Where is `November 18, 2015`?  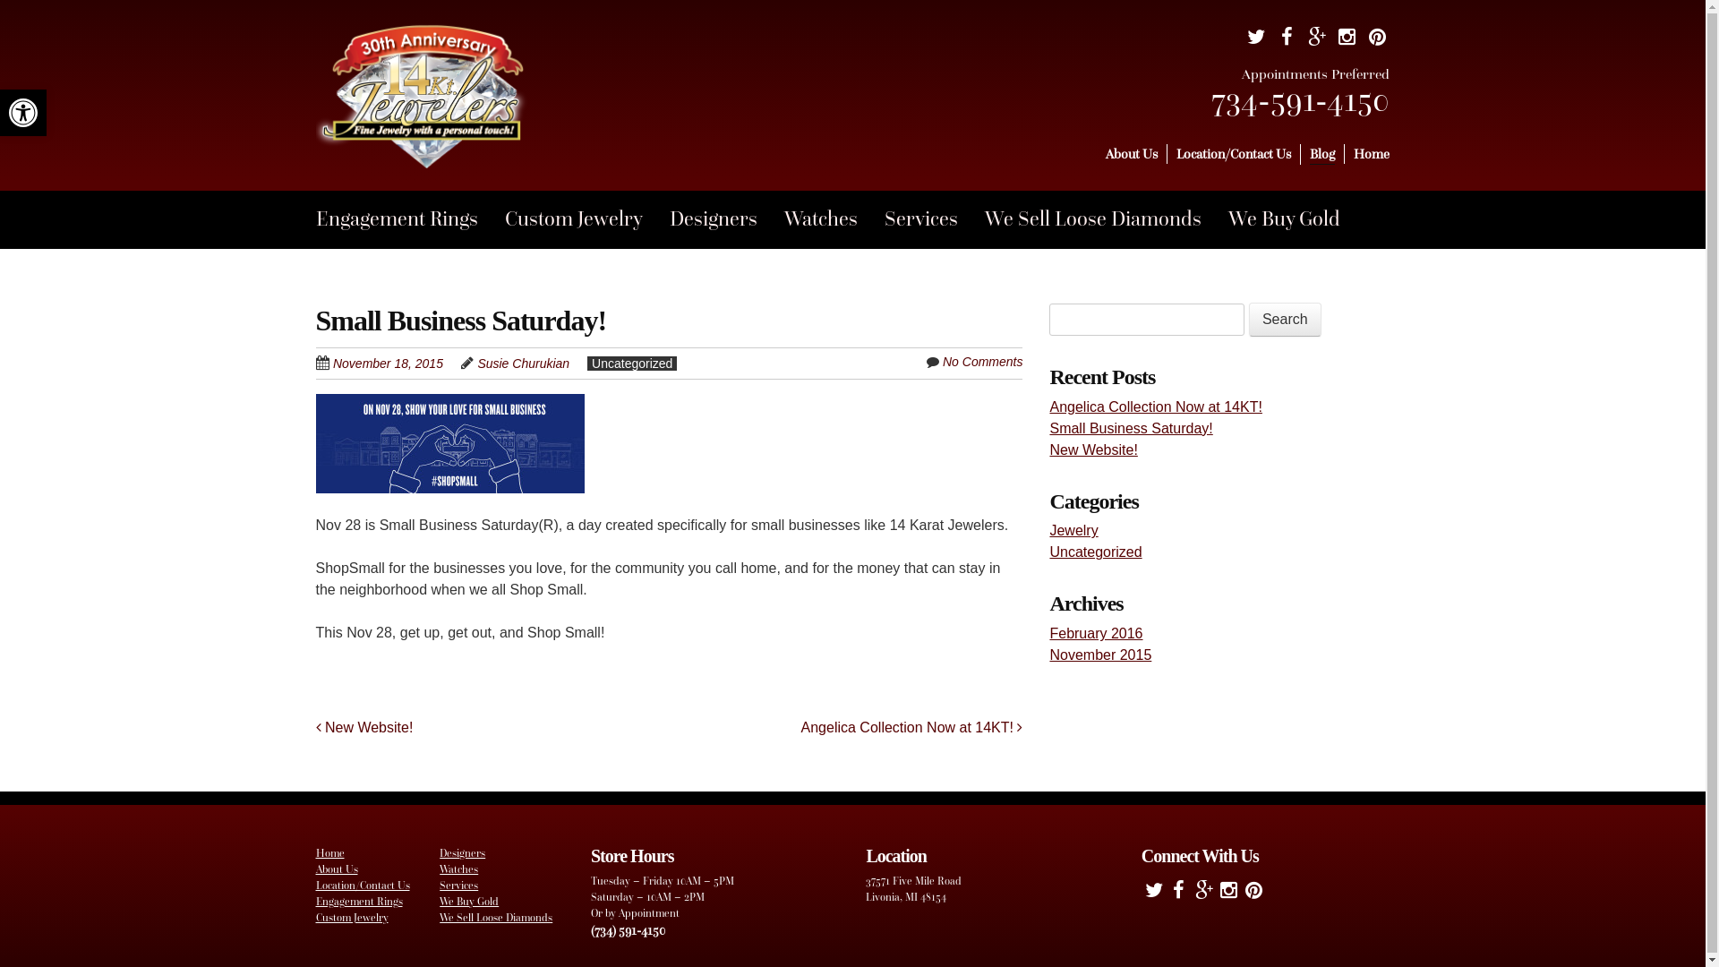
November 18, 2015 is located at coordinates (398, 364).